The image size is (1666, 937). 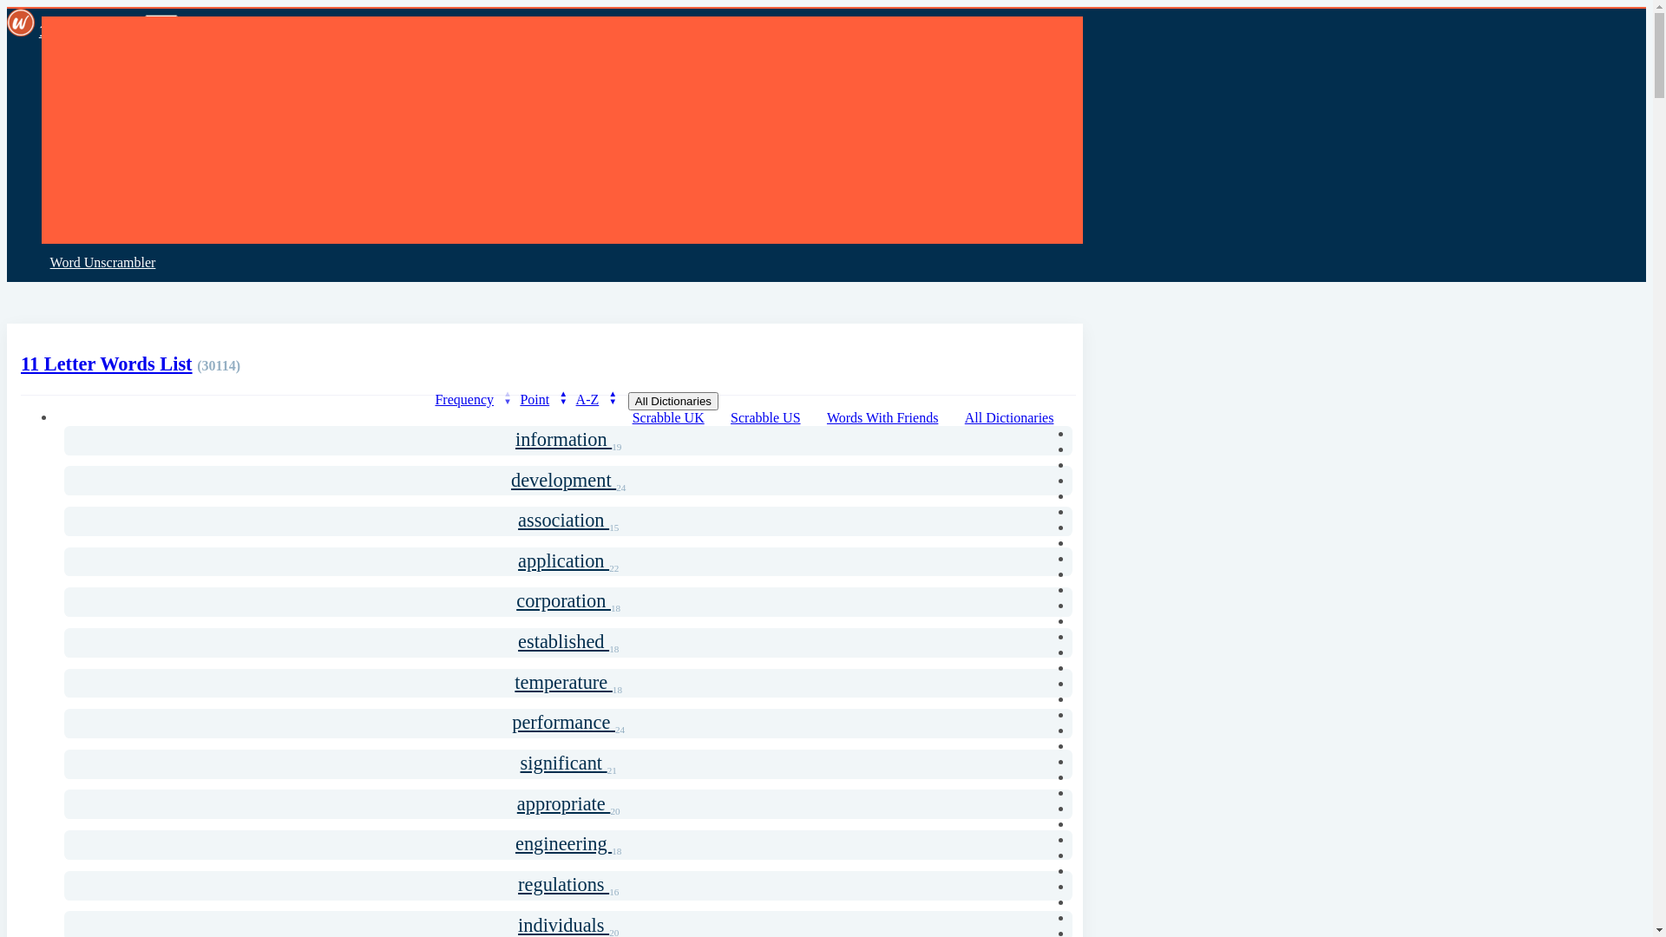 I want to click on Point, so click(x=545, y=400).